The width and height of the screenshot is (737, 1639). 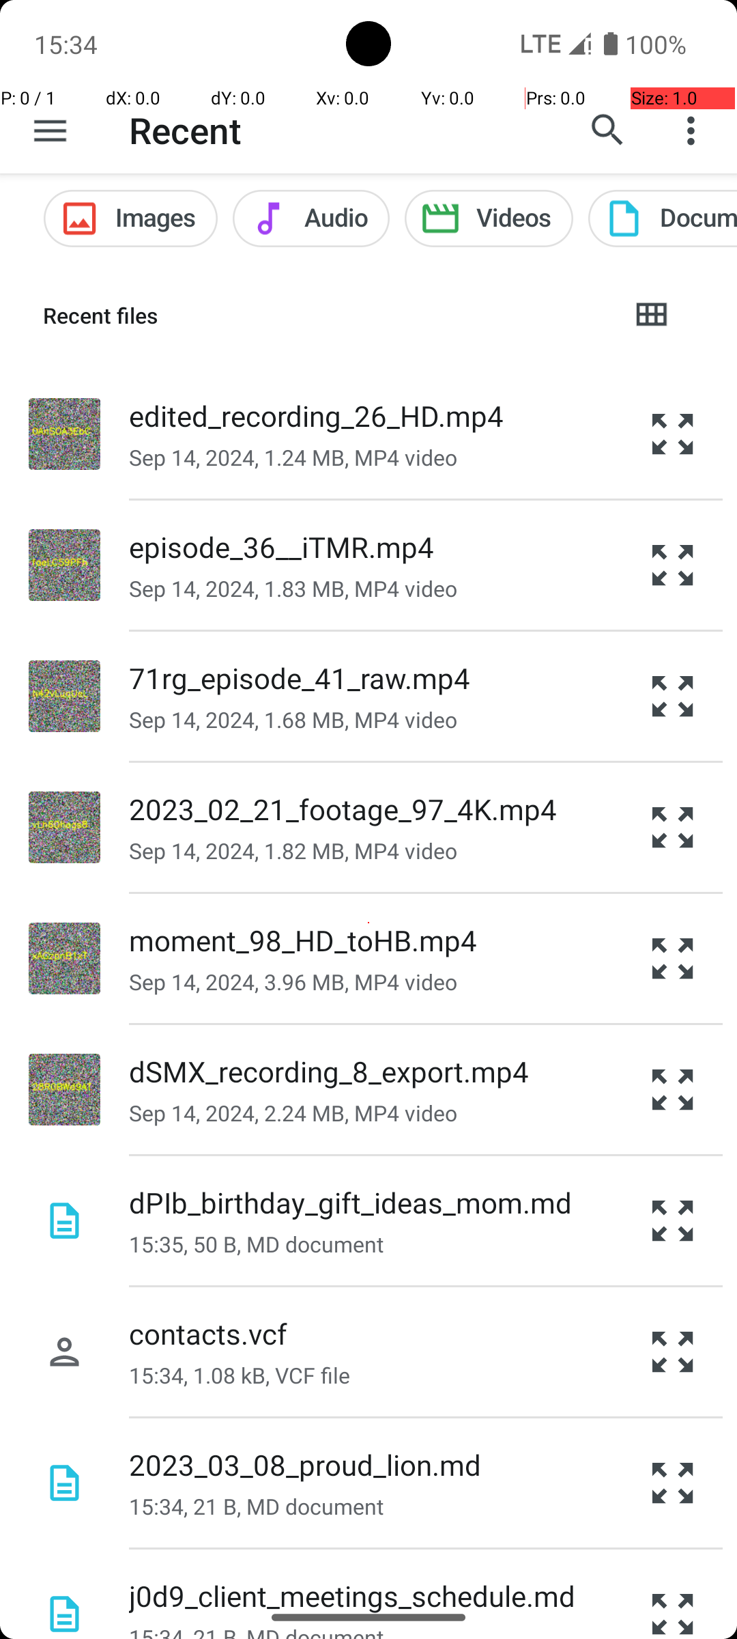 I want to click on Preview the file j0d9_client_meetings_schedule.md, so click(x=673, y=1594).